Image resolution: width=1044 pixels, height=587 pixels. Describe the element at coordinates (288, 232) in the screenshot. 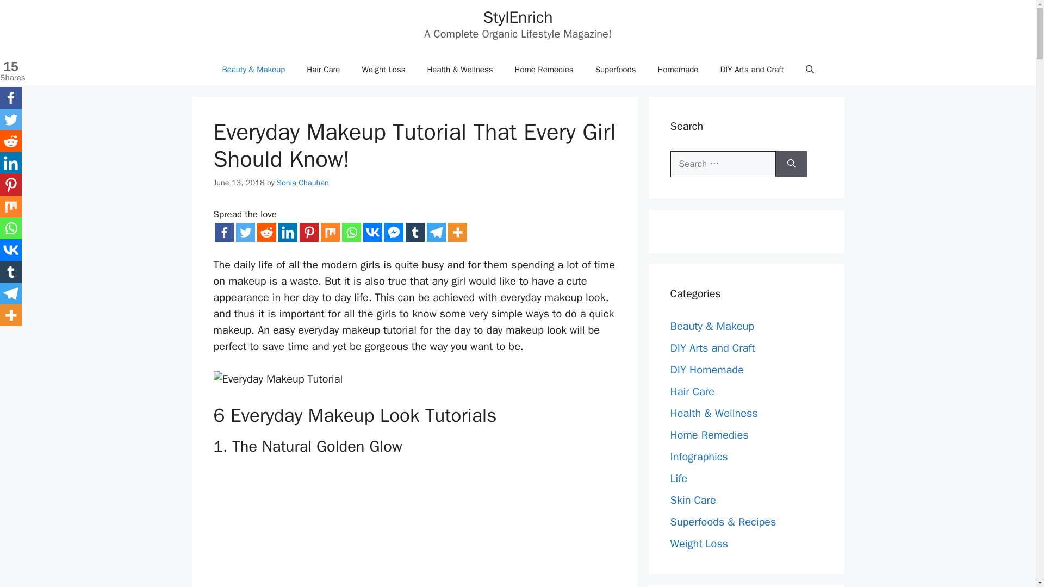

I see `Linkedin` at that location.